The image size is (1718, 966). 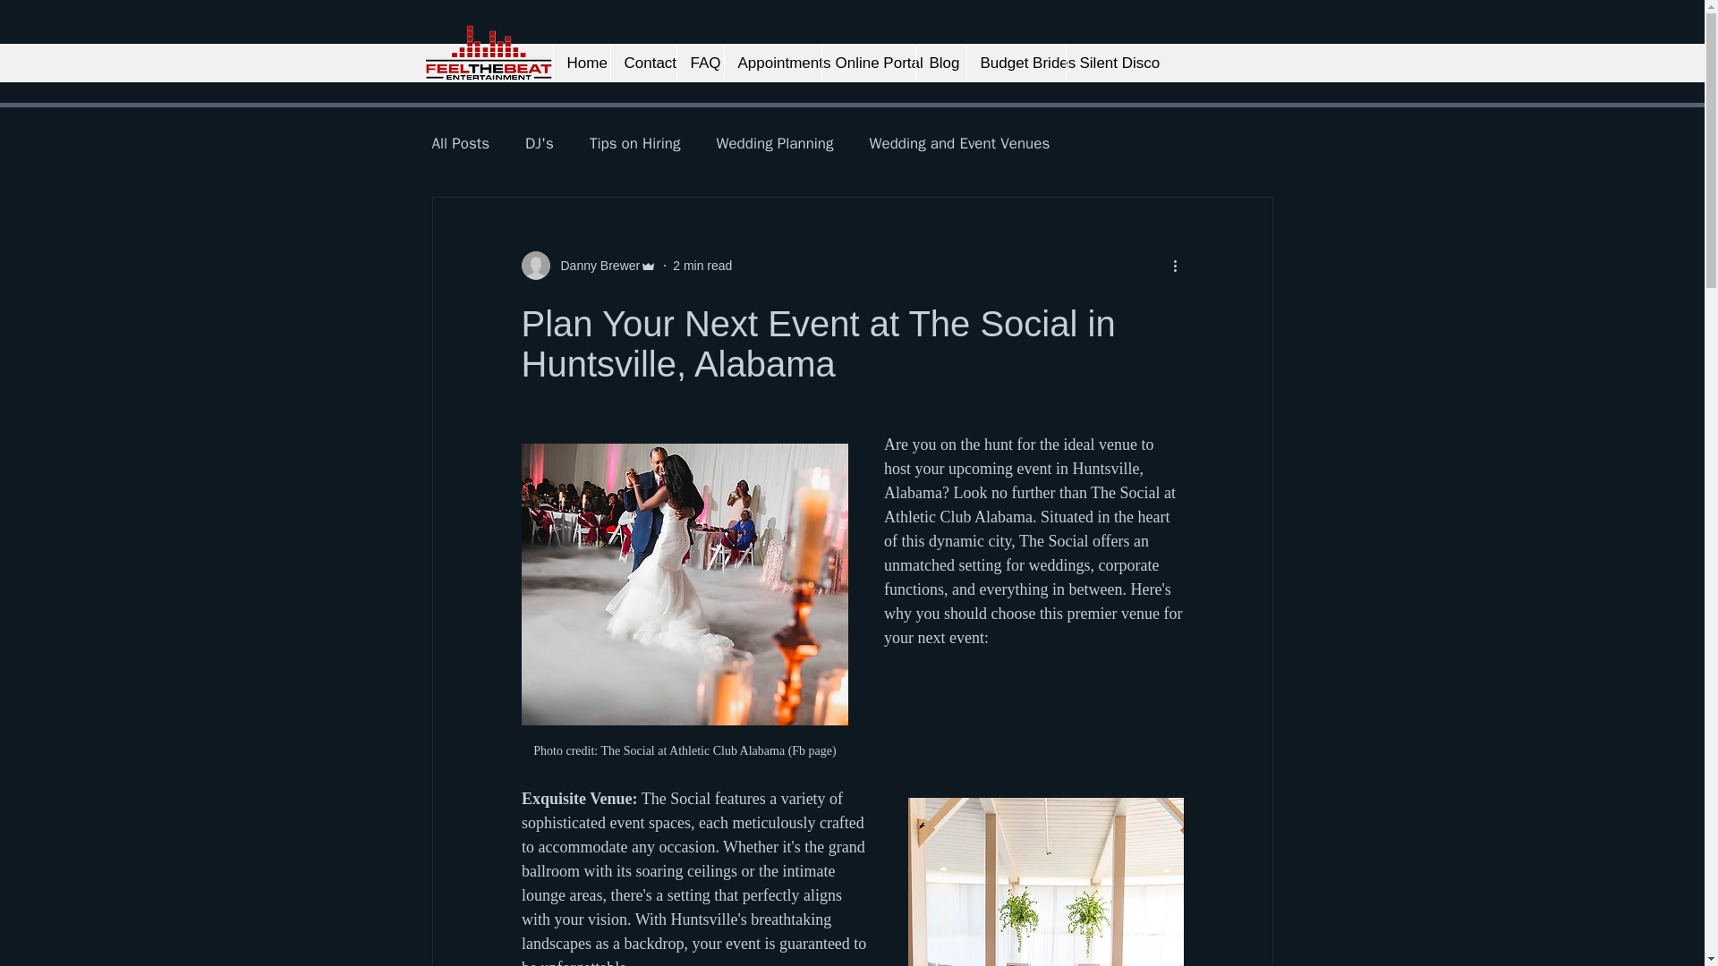 What do you see at coordinates (868, 63) in the screenshot?
I see `Online Portal` at bounding box center [868, 63].